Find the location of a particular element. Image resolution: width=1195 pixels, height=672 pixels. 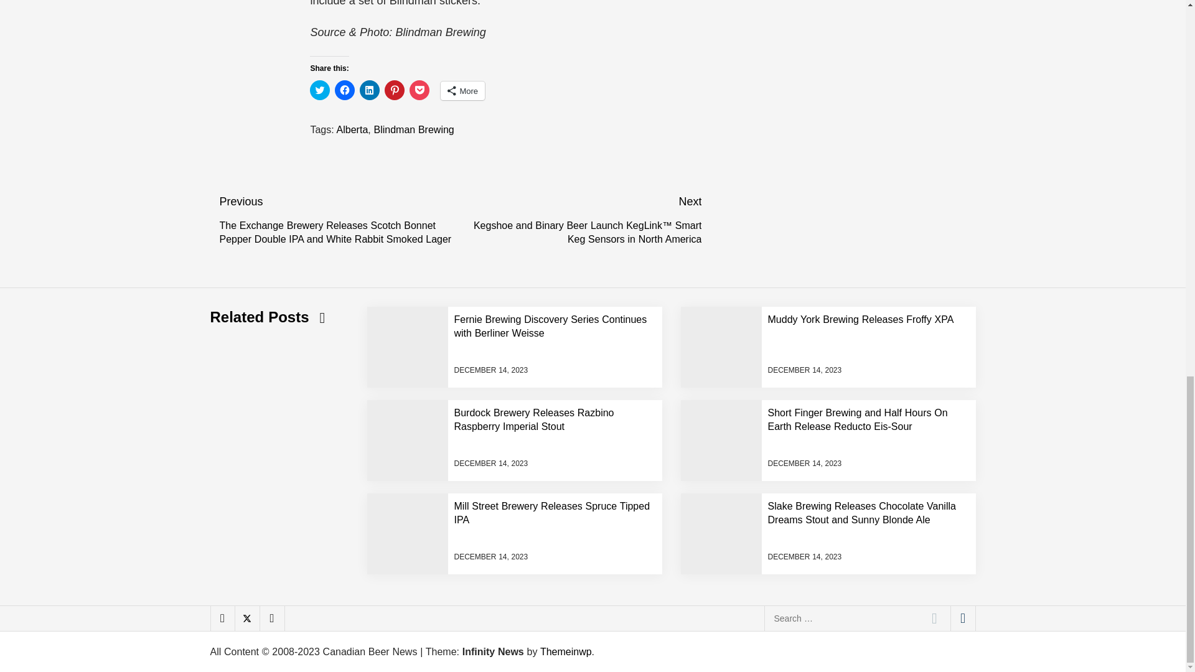

Click to share on LinkedIn is located at coordinates (370, 90).